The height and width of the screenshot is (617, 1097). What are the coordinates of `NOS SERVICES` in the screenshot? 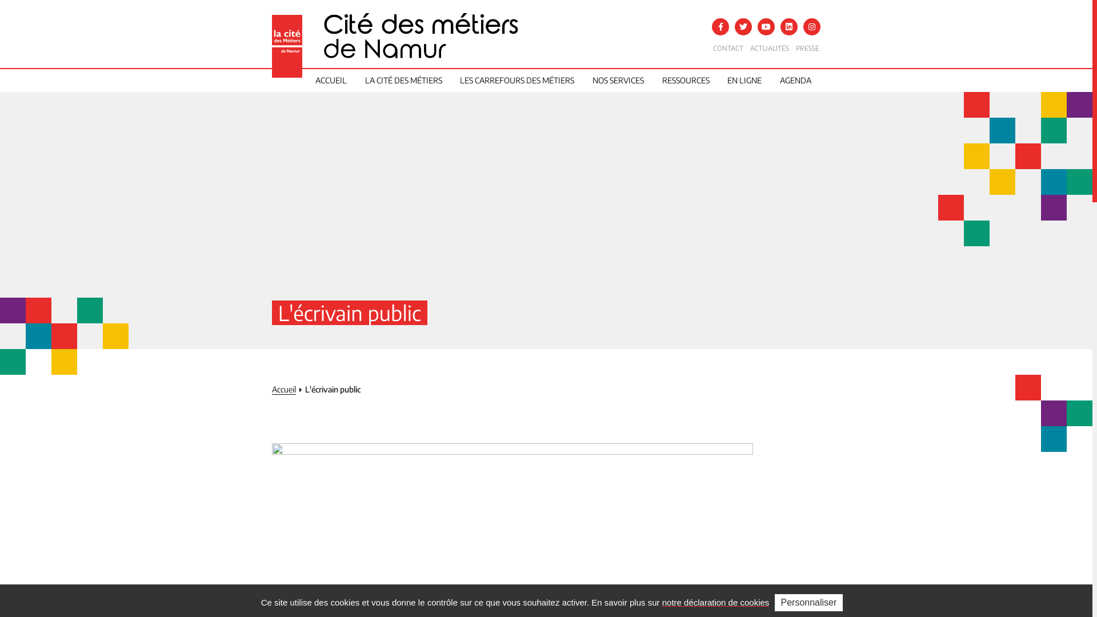 It's located at (618, 80).